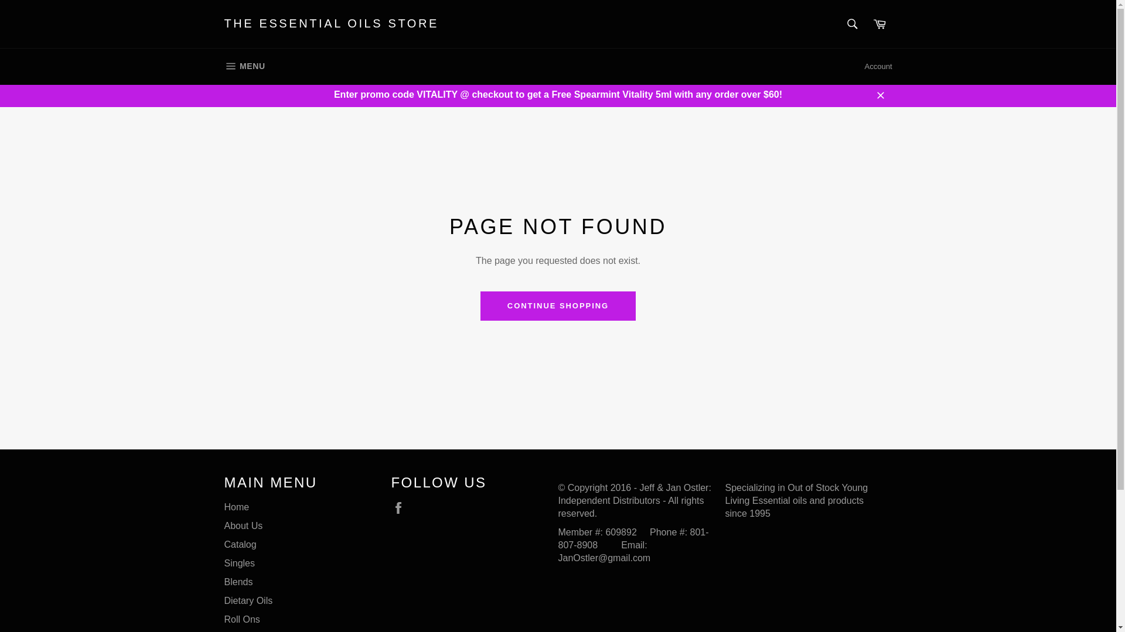 Image resolution: width=1125 pixels, height=632 pixels. I want to click on The Essential Oils Store on Facebook, so click(401, 508).